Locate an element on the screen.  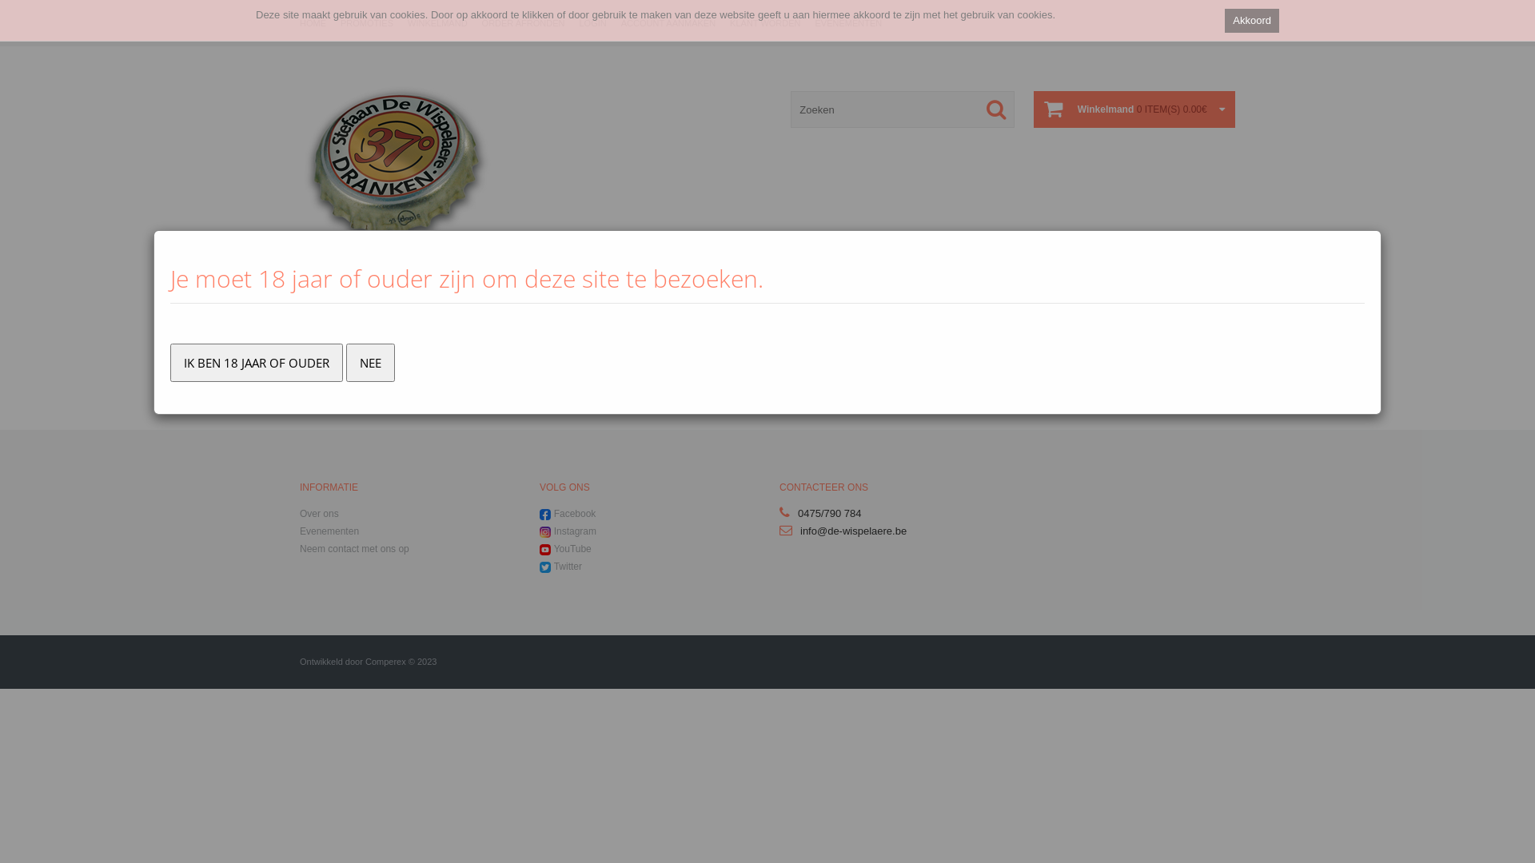
Dranken De Wispelaere is located at coordinates (400, 169).